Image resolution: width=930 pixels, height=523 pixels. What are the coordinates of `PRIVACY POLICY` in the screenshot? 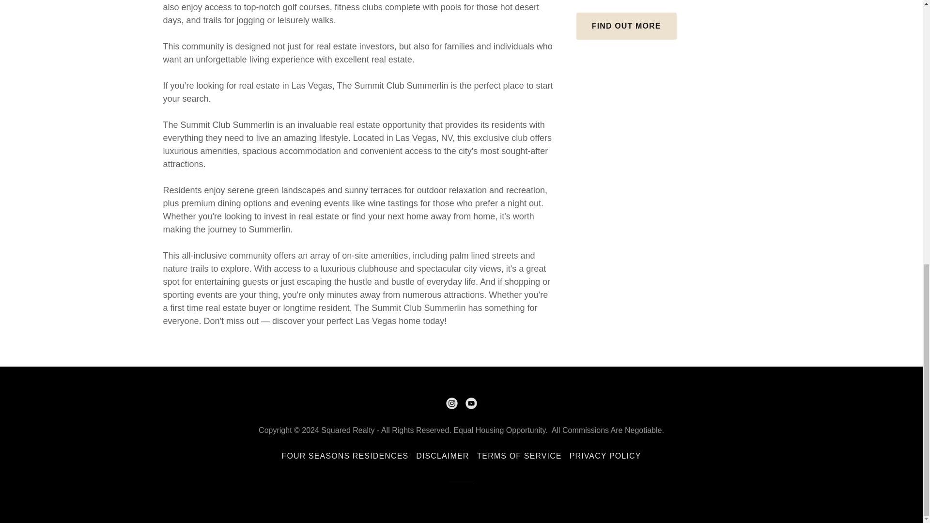 It's located at (605, 456).